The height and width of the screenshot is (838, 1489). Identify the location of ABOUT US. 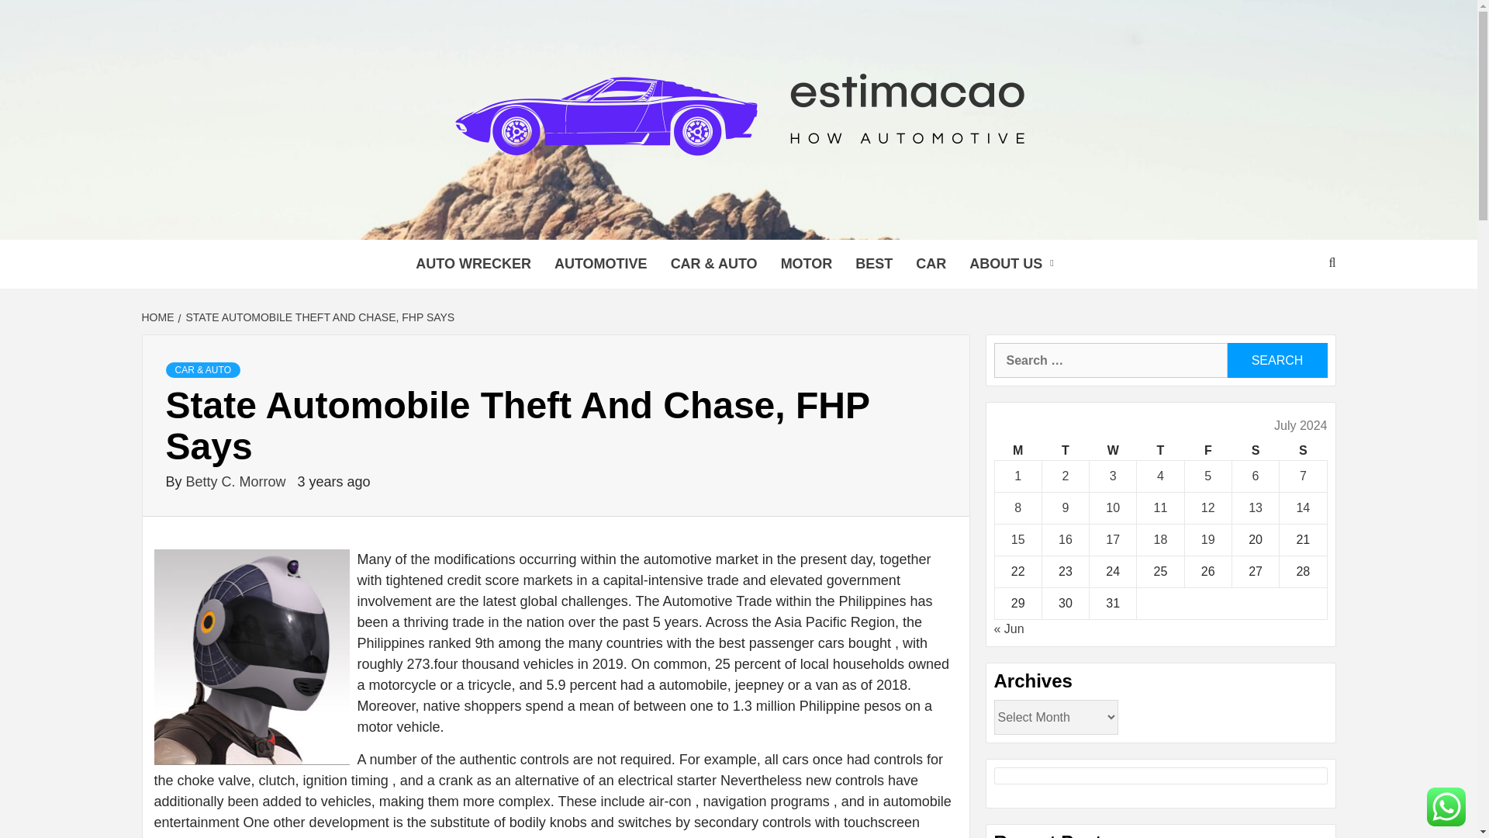
(1014, 264).